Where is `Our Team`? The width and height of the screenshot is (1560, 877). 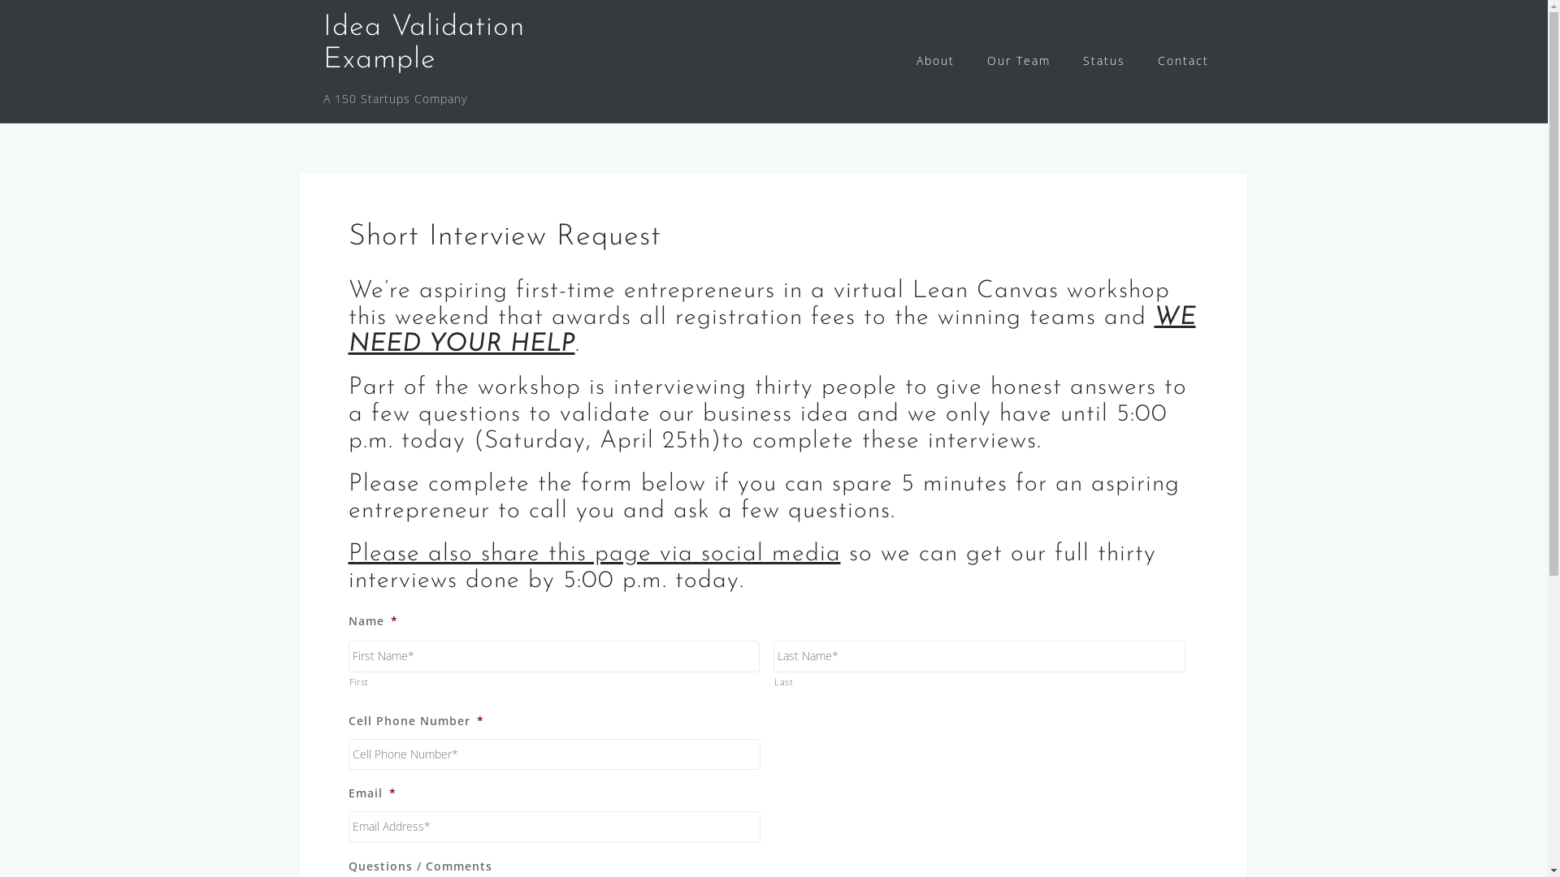 Our Team is located at coordinates (1018, 62).